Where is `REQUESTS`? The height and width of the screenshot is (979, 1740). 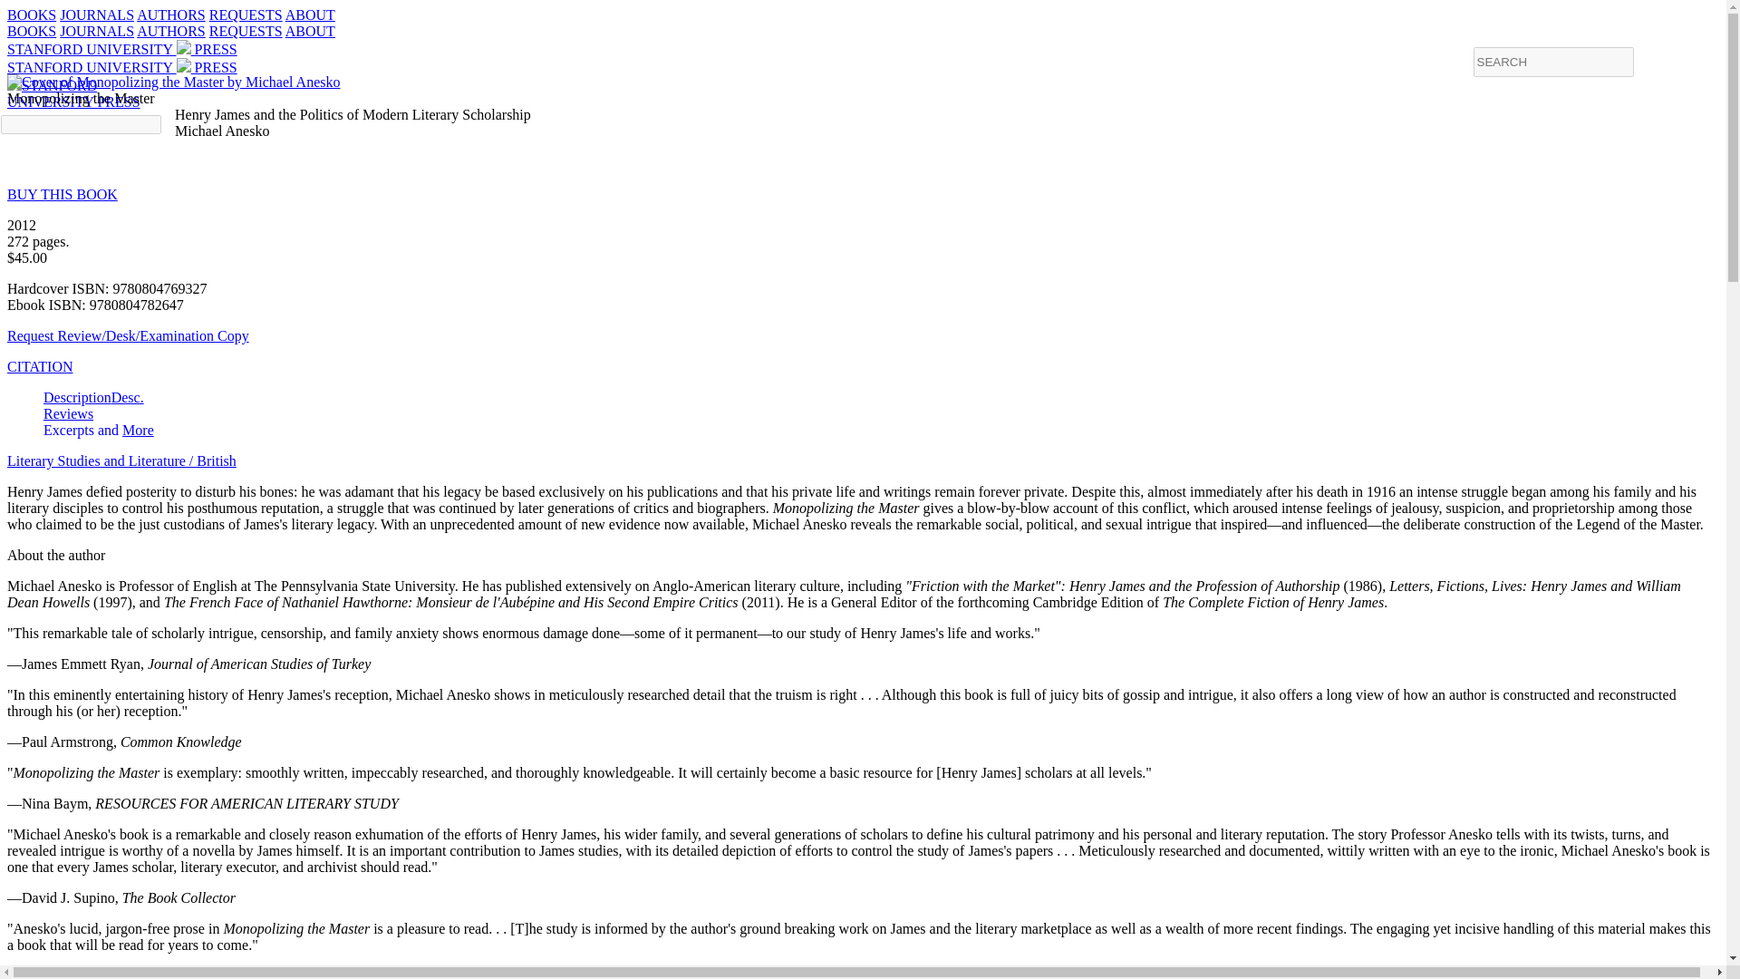
REQUESTS is located at coordinates (96, 31).